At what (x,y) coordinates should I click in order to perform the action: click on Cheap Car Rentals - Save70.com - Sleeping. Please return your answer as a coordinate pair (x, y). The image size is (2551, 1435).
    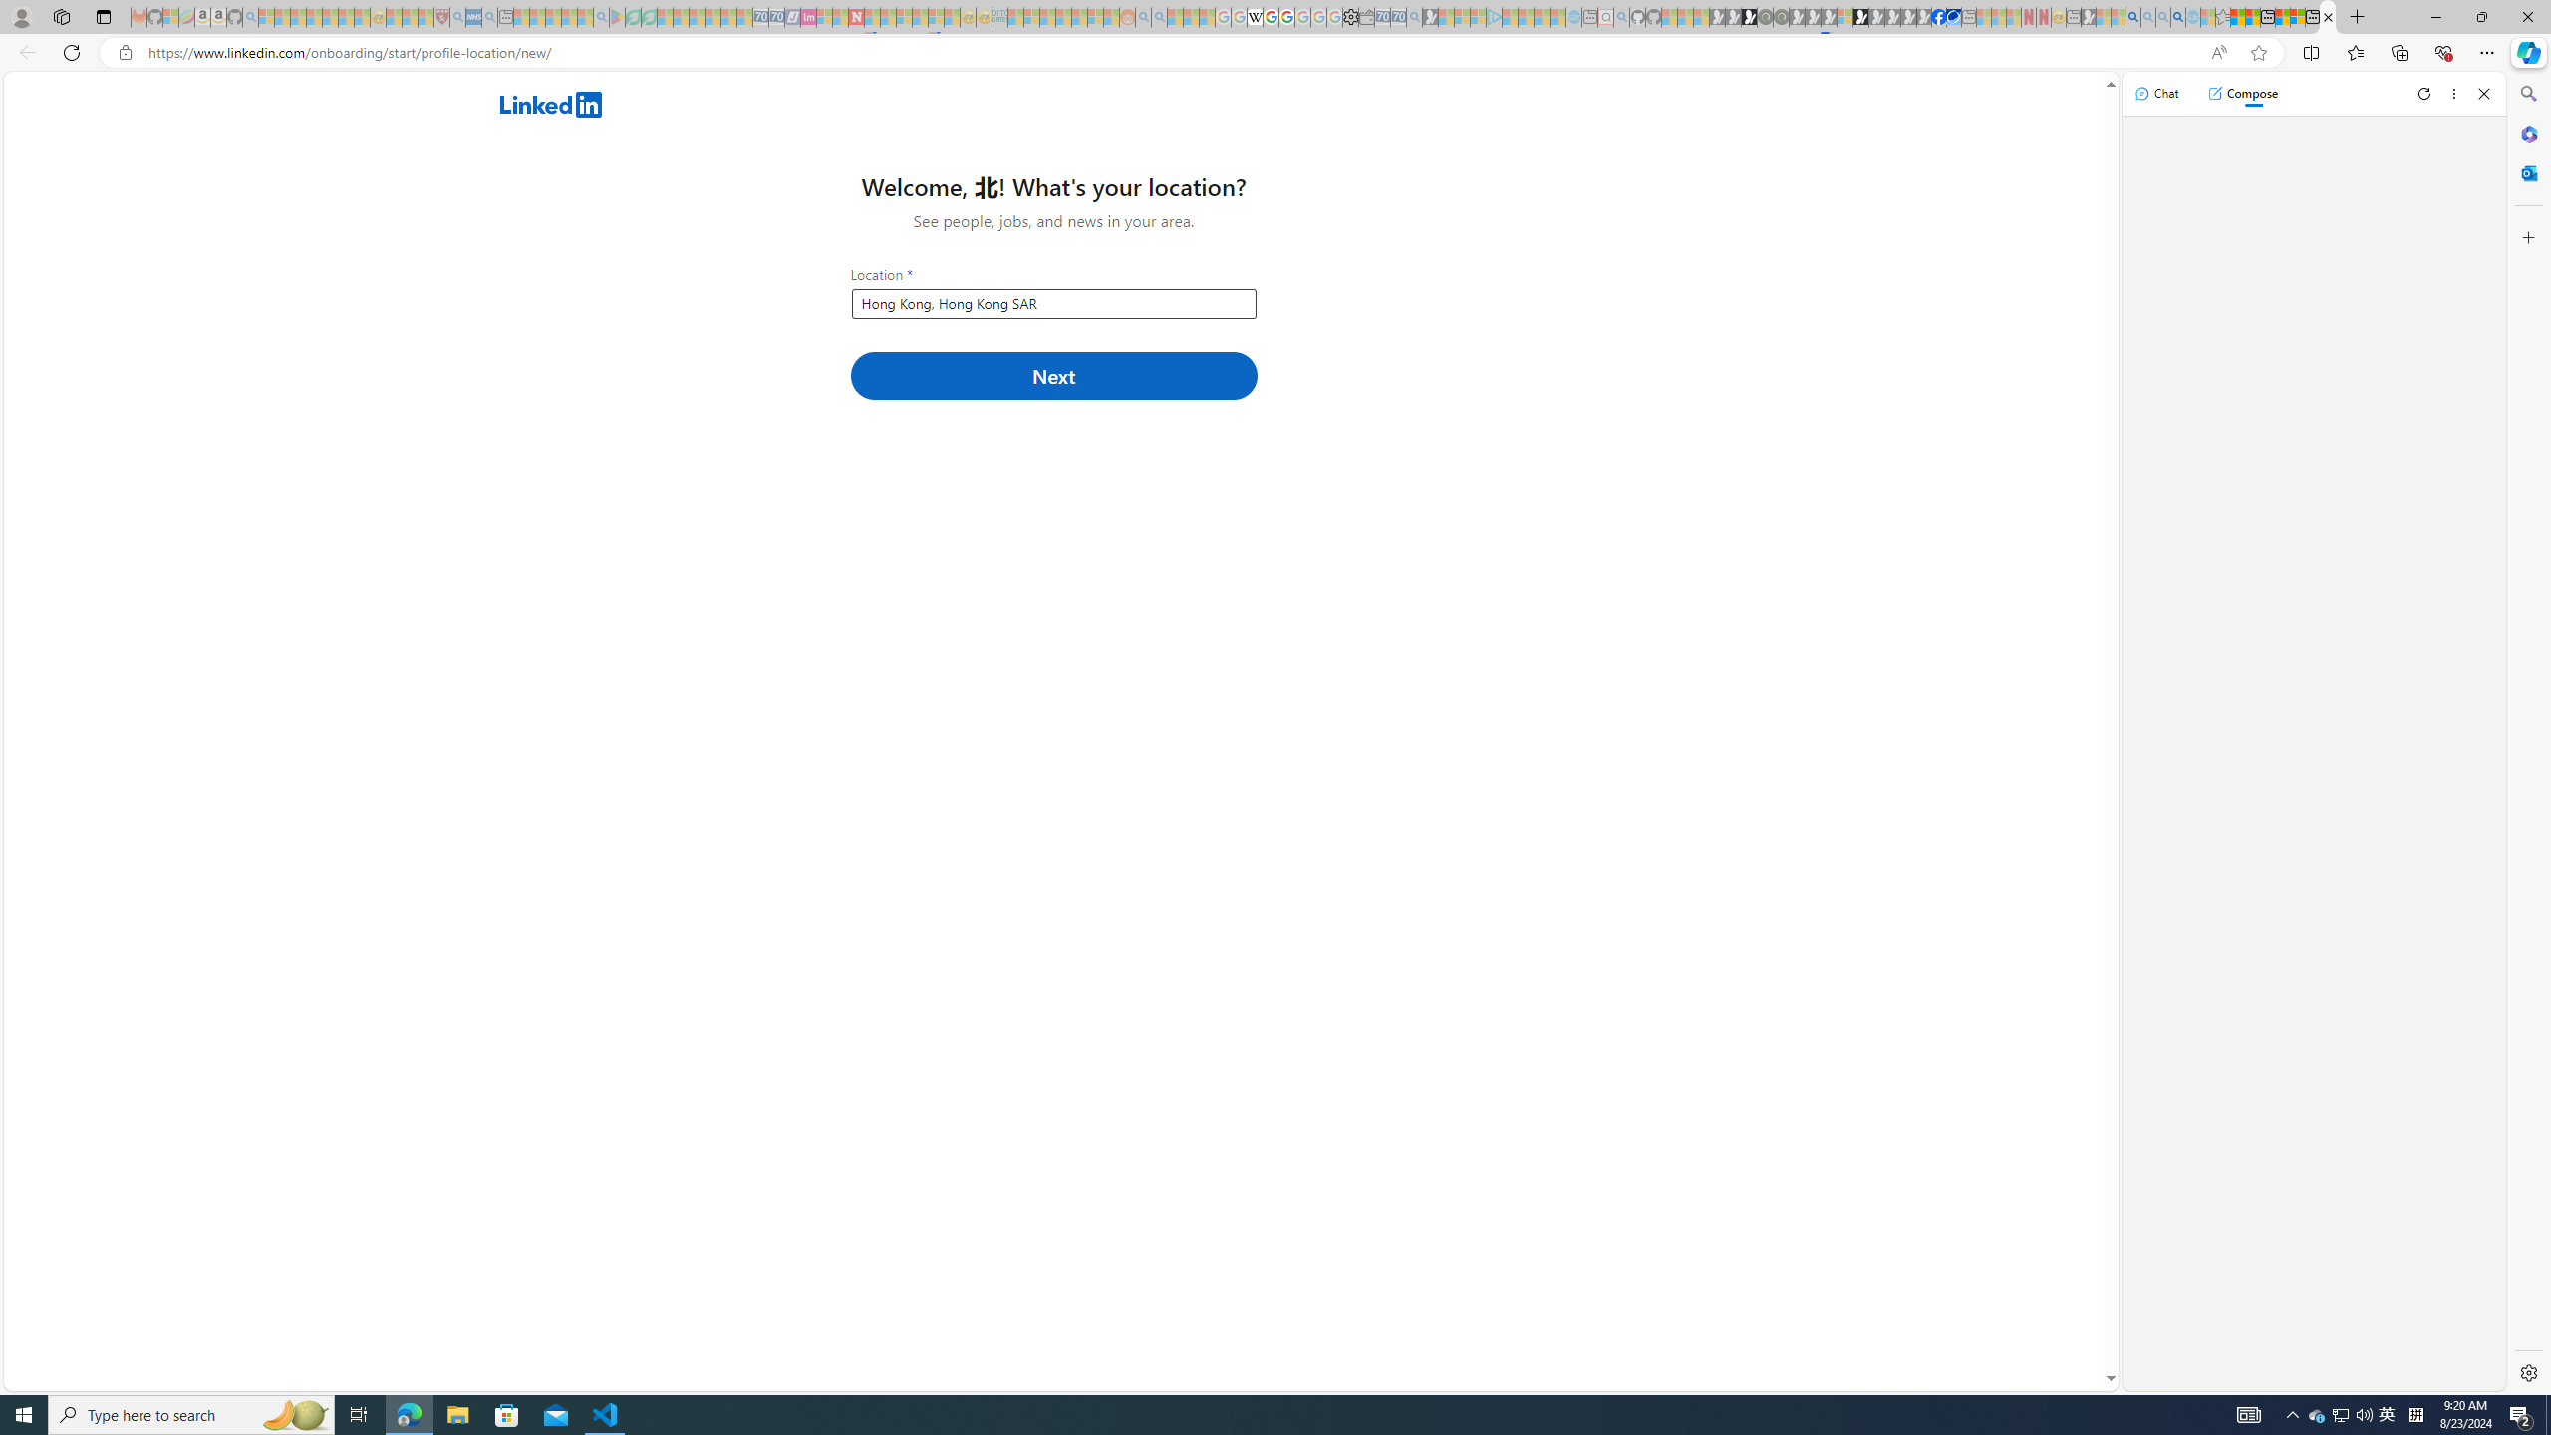
    Looking at the image, I should click on (1399, 17).